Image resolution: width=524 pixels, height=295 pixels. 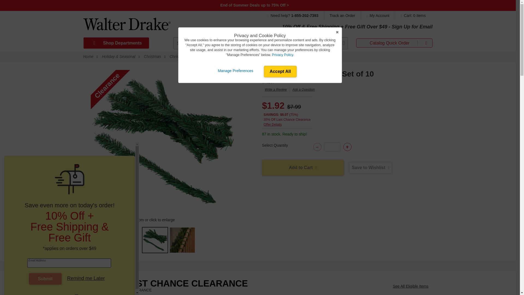 What do you see at coordinates (410, 286) in the screenshot?
I see `Recommendation Link` at bounding box center [410, 286].